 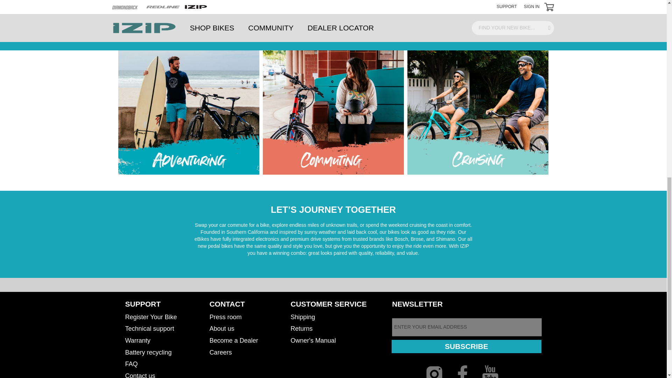 What do you see at coordinates (138, 340) in the screenshot?
I see `Warranty` at bounding box center [138, 340].